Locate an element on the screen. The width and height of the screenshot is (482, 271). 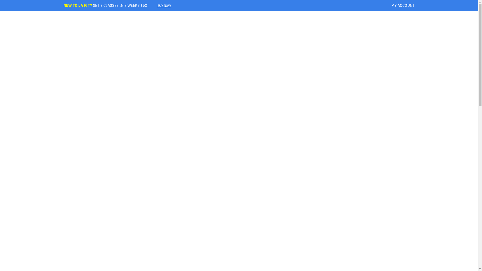
OUR COMMUNITY is located at coordinates (176, 27).